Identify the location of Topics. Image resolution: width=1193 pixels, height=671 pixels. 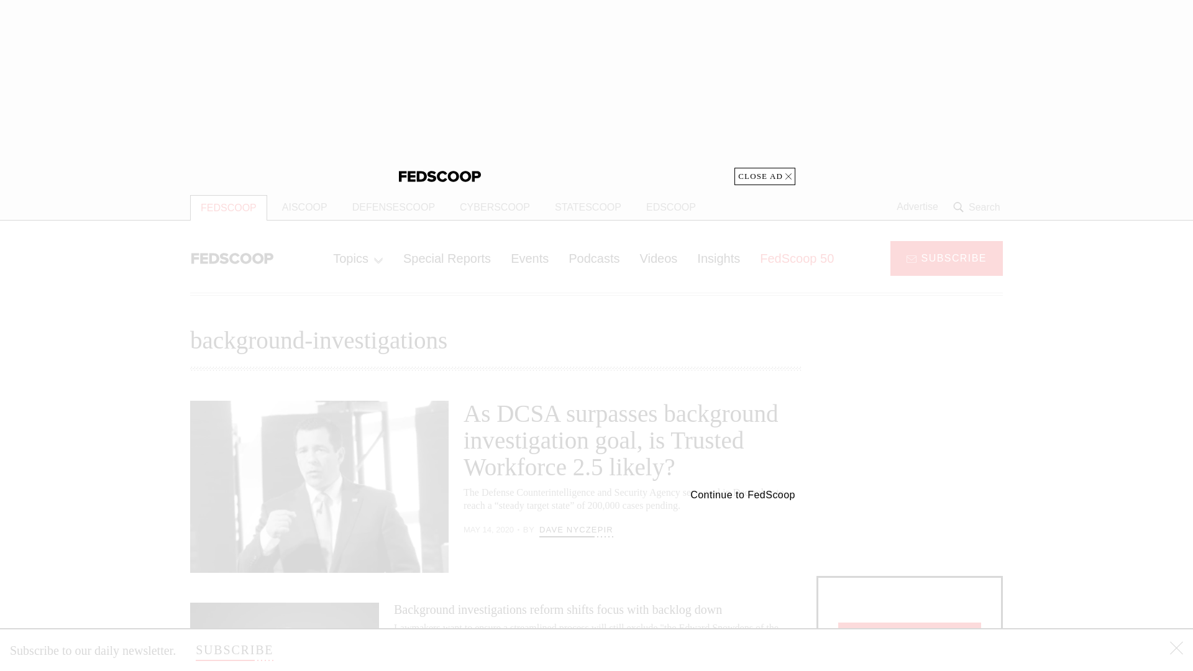
(358, 258).